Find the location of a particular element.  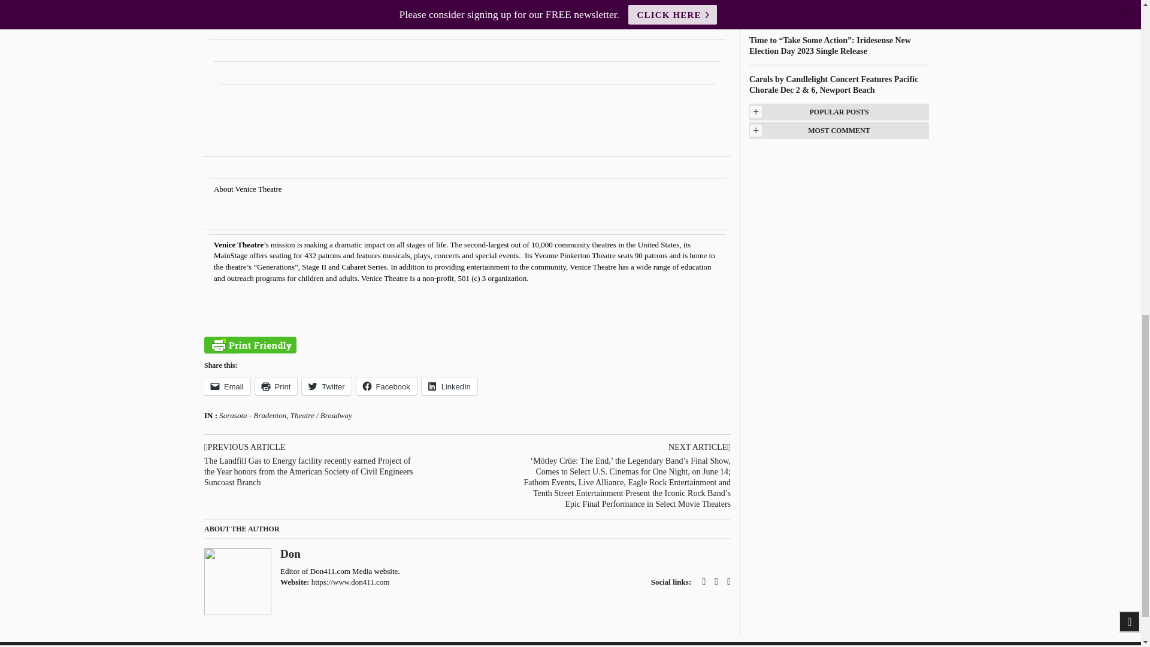

PREVIOUS ARTICLE is located at coordinates (310, 447).